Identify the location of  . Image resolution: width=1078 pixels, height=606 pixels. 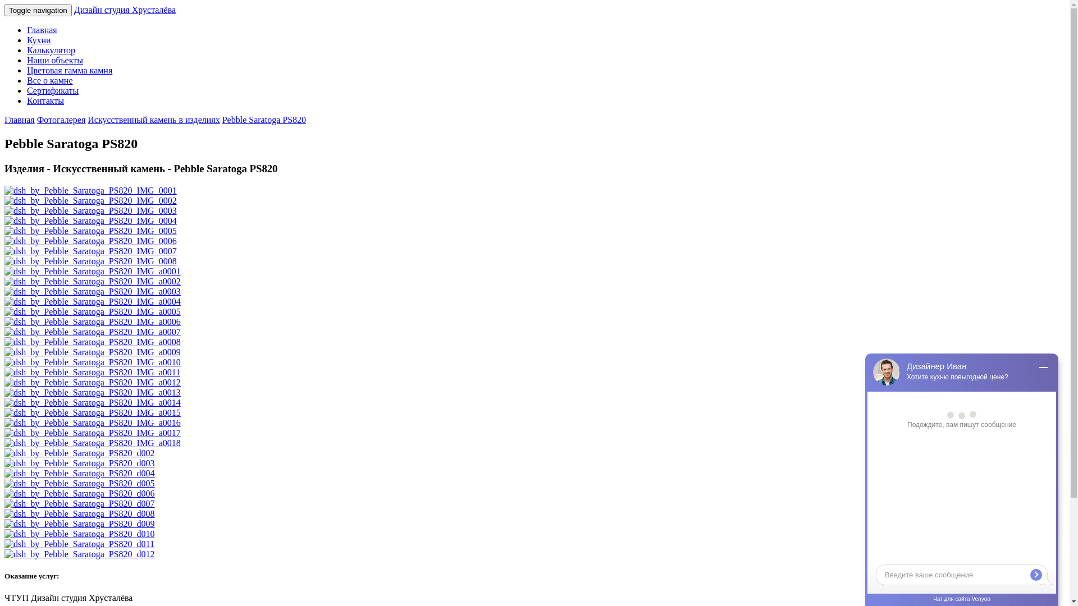
(91, 221).